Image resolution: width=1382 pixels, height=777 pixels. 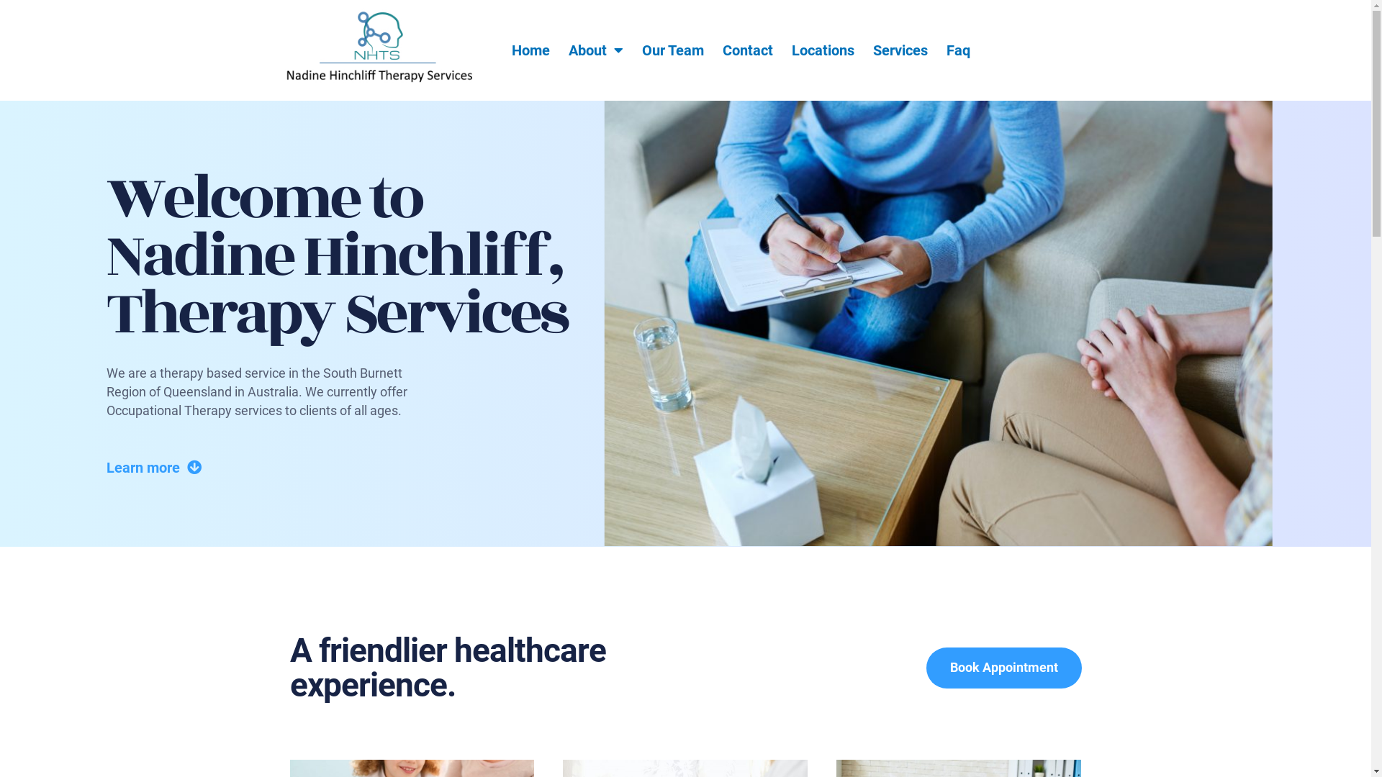 What do you see at coordinates (959, 50) in the screenshot?
I see `Faq` at bounding box center [959, 50].